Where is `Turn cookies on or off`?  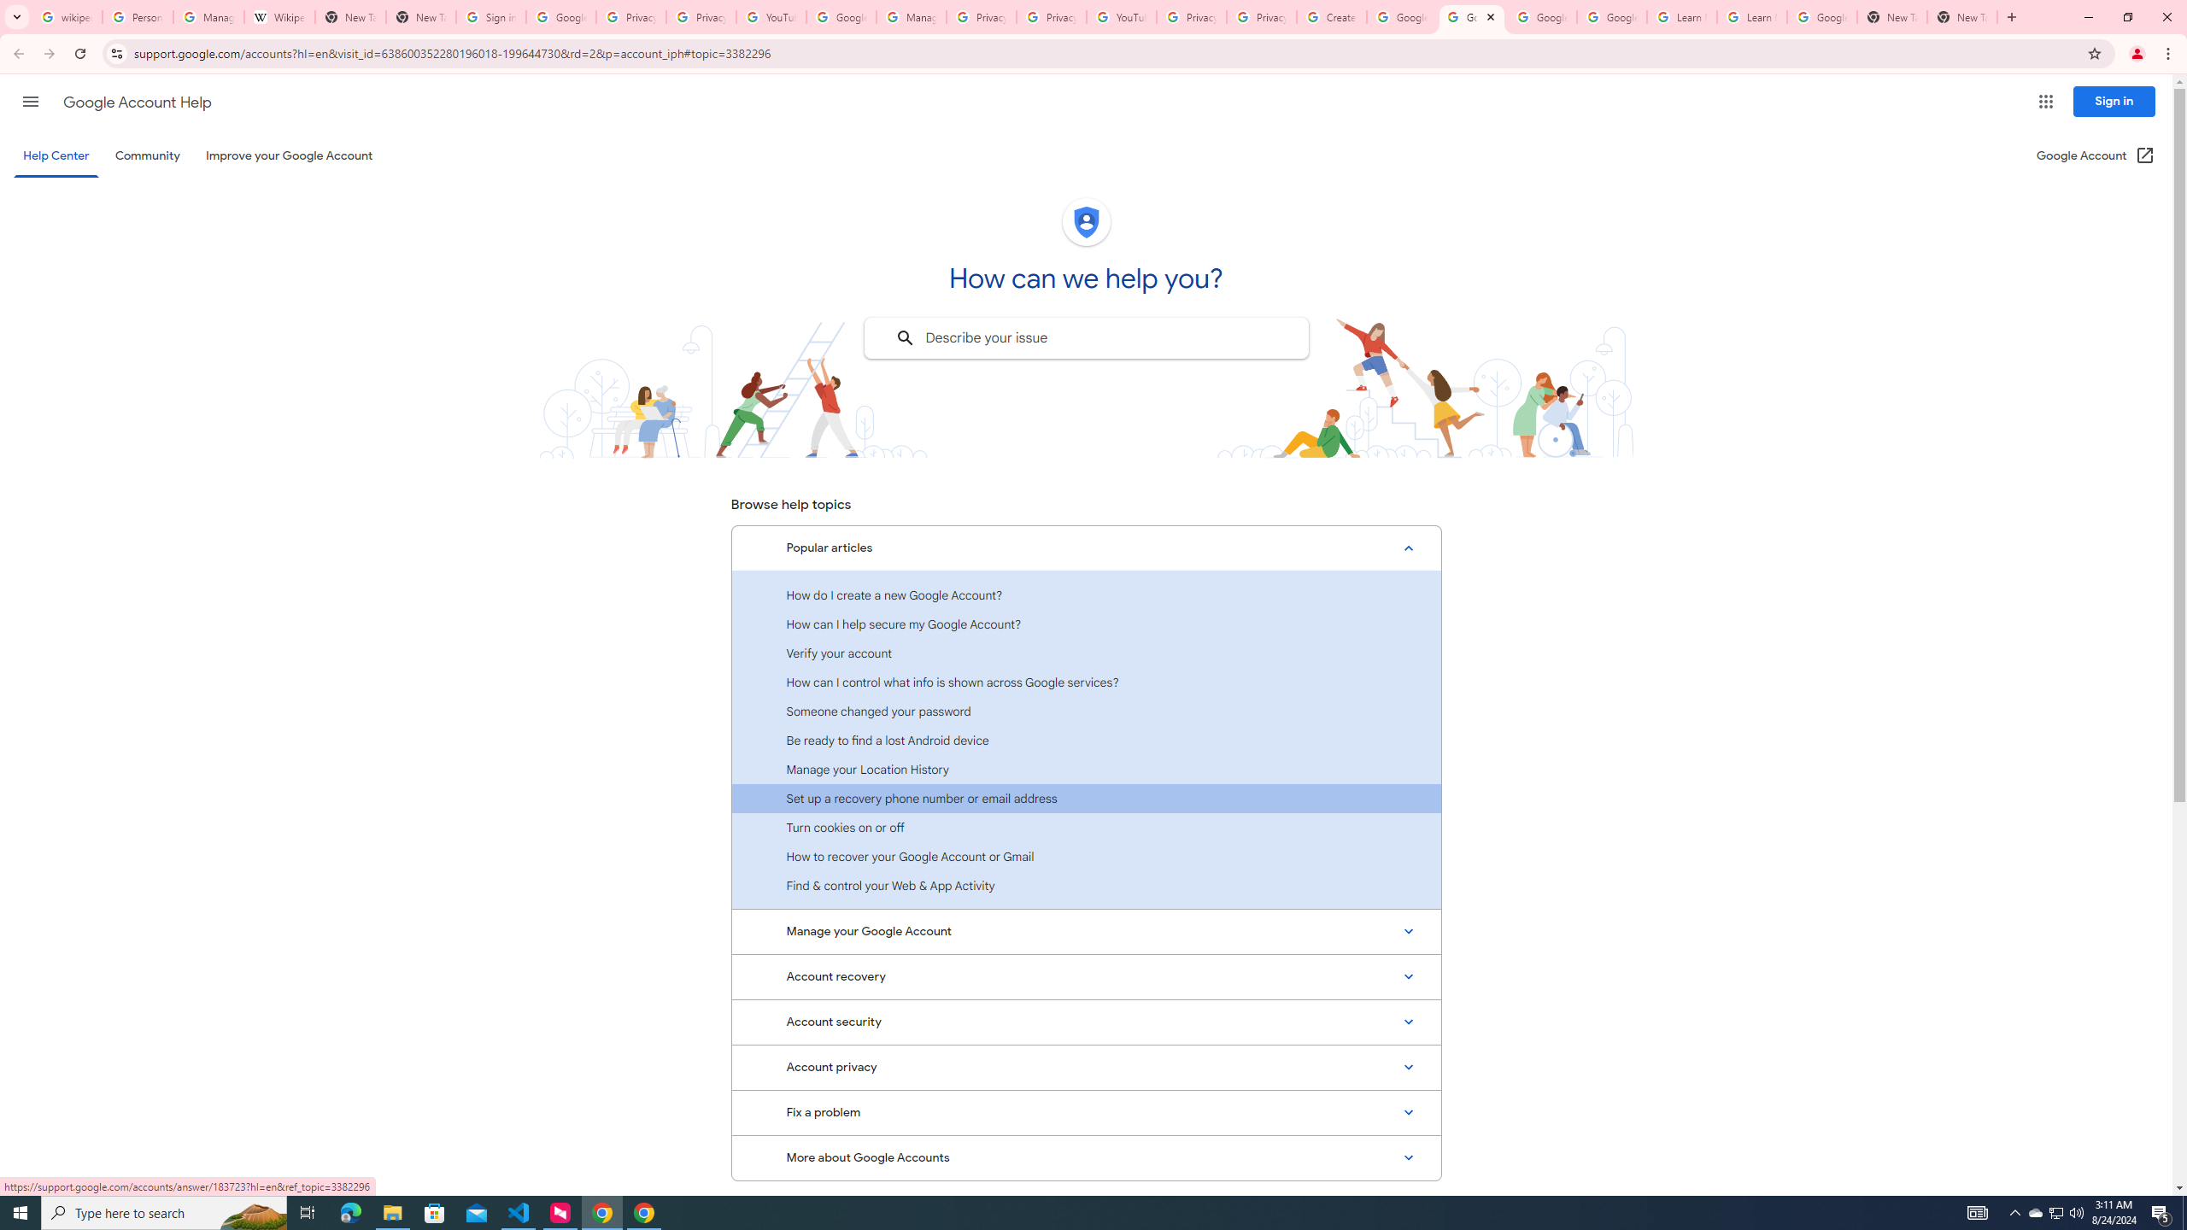
Turn cookies on or off is located at coordinates (1086, 827).